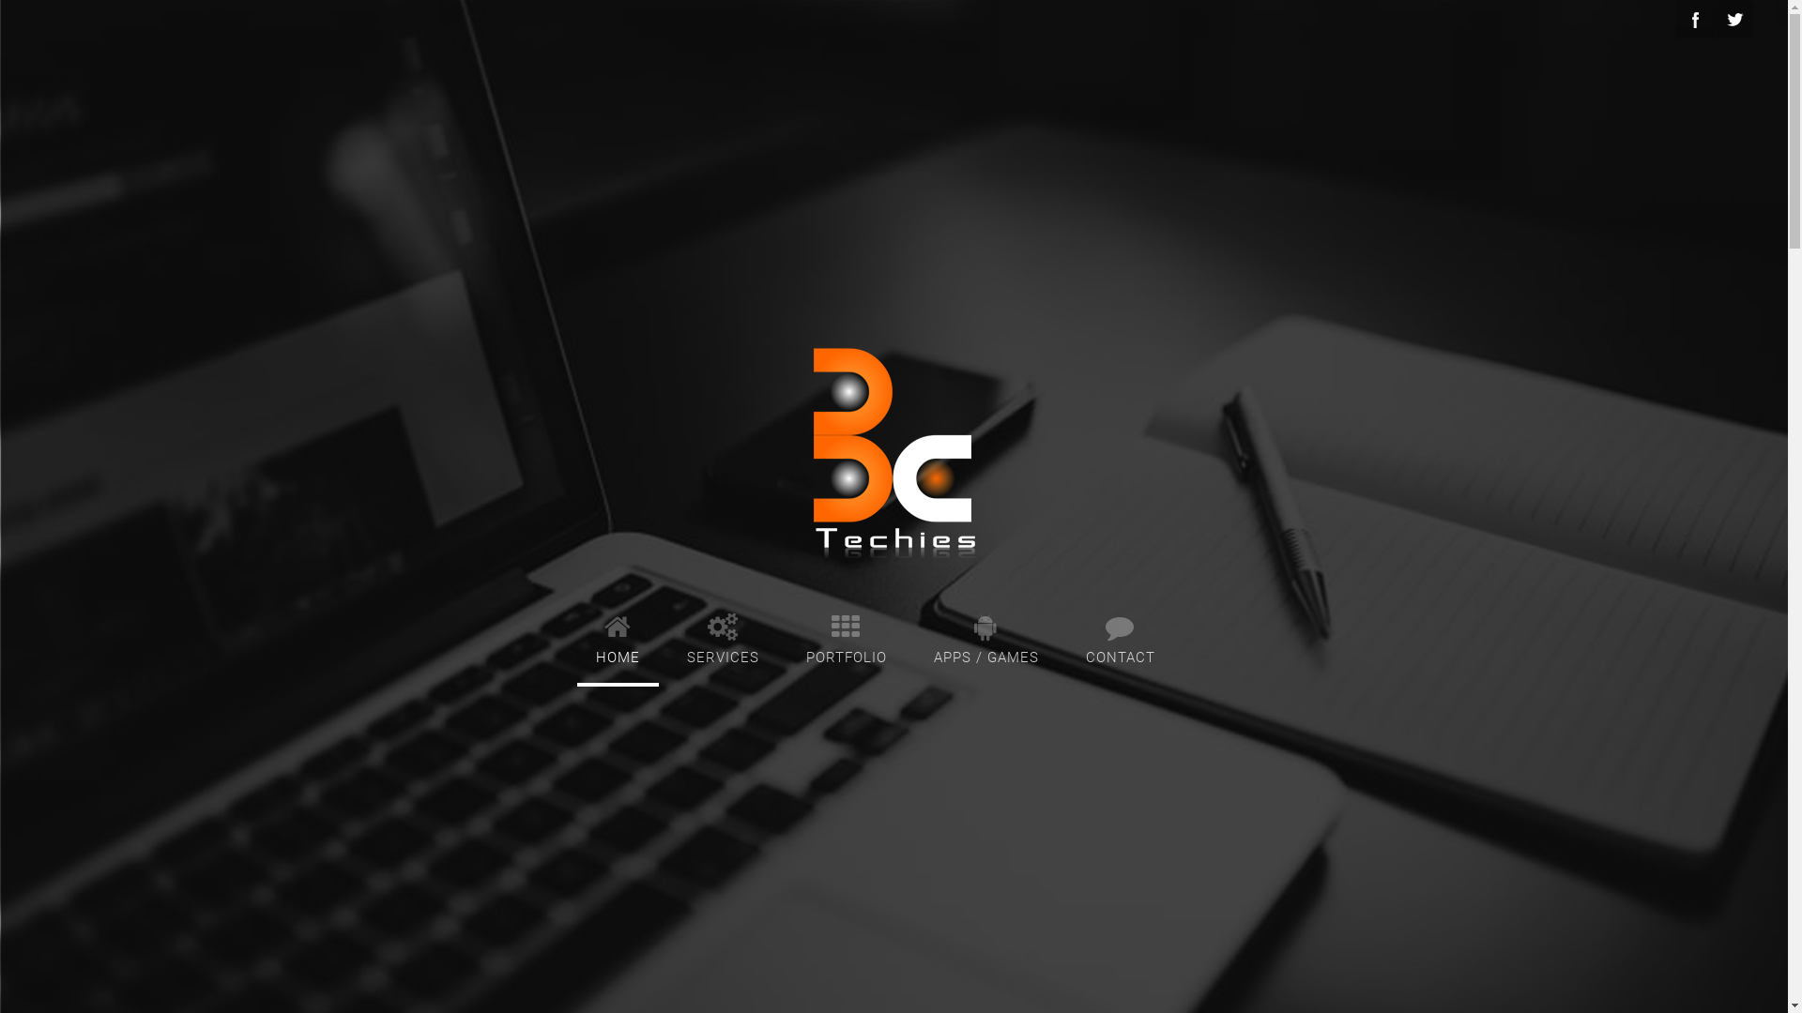  I want to click on Facebook, so click(1695, 19).